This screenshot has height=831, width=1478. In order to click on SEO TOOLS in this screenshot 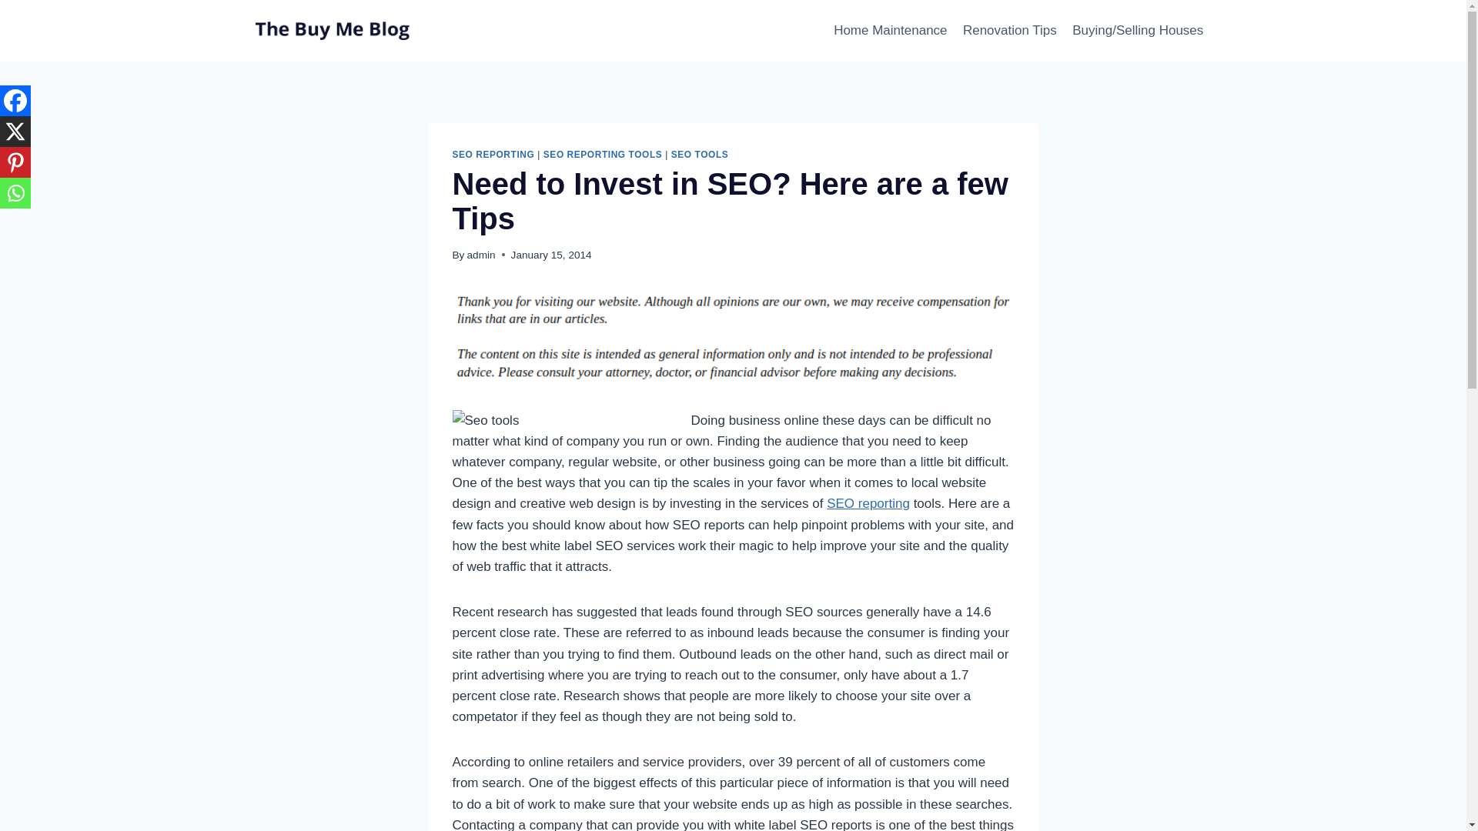, I will do `click(699, 155)`.